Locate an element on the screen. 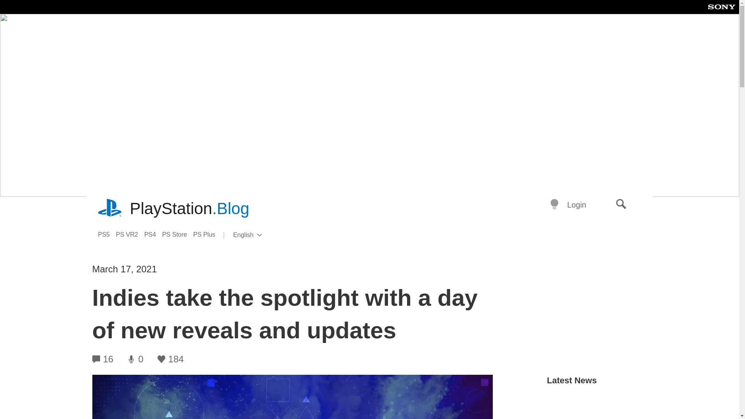 The image size is (745, 419). PlayStation.Blog is located at coordinates (189, 209).